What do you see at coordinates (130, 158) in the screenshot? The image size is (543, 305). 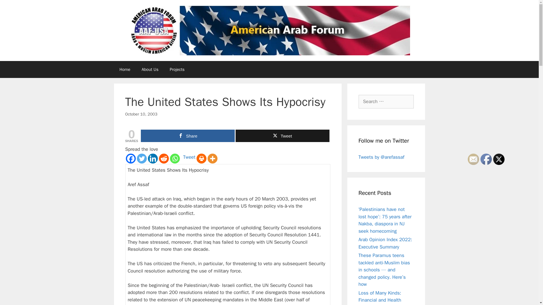 I see `Facebook` at bounding box center [130, 158].